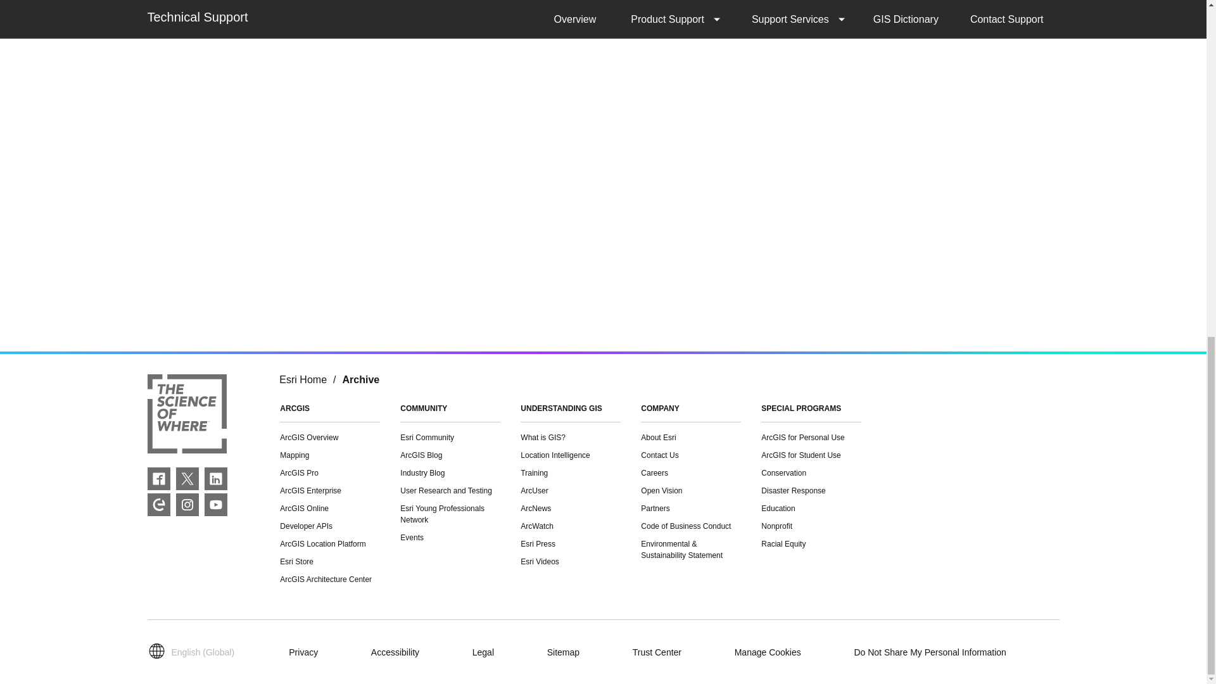 Image resolution: width=1216 pixels, height=684 pixels. I want to click on LinkedIn, so click(215, 479).